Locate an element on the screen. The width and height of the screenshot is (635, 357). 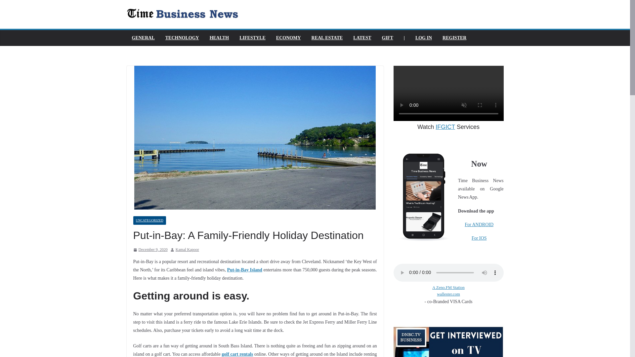
Kamal Kapoor is located at coordinates (187, 250).